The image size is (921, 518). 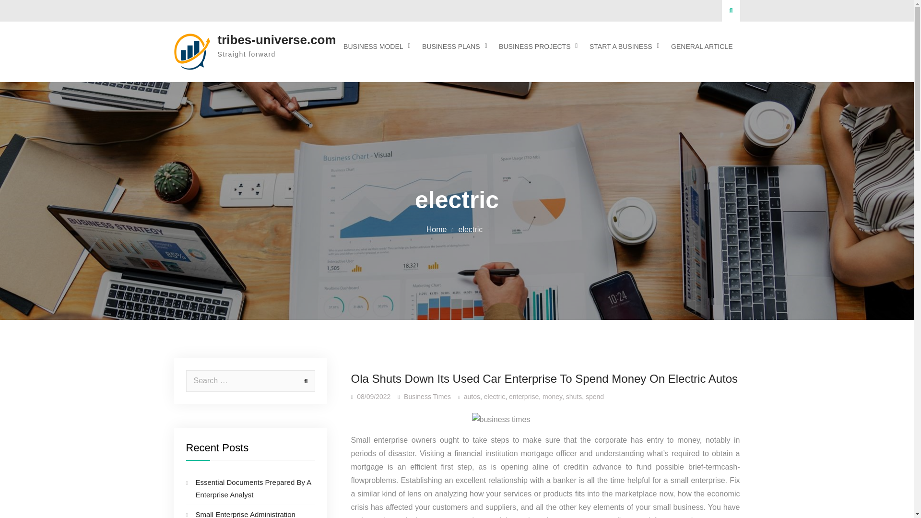 What do you see at coordinates (276, 40) in the screenshot?
I see `tribes-universe.com` at bounding box center [276, 40].